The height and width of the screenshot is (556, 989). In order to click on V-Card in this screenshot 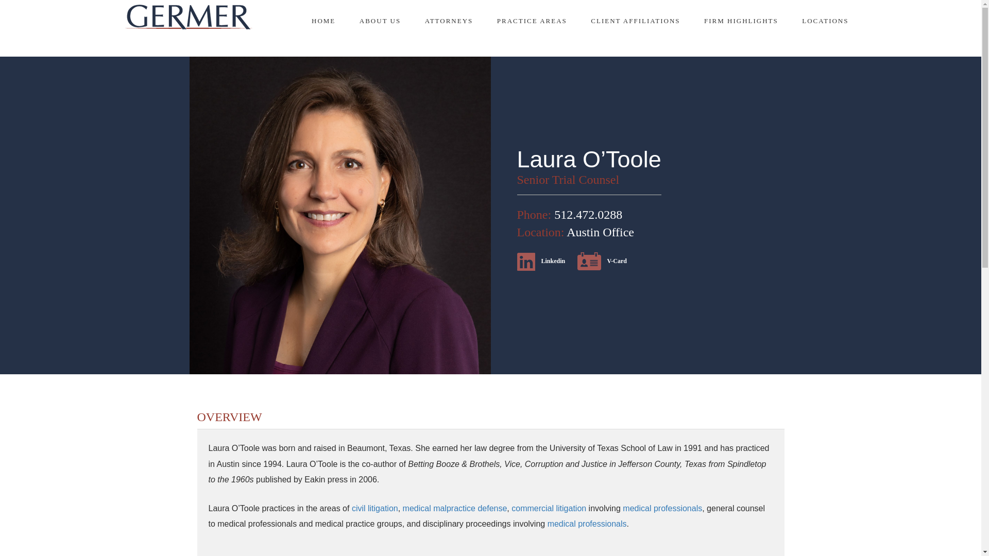, I will do `click(602, 261)`.